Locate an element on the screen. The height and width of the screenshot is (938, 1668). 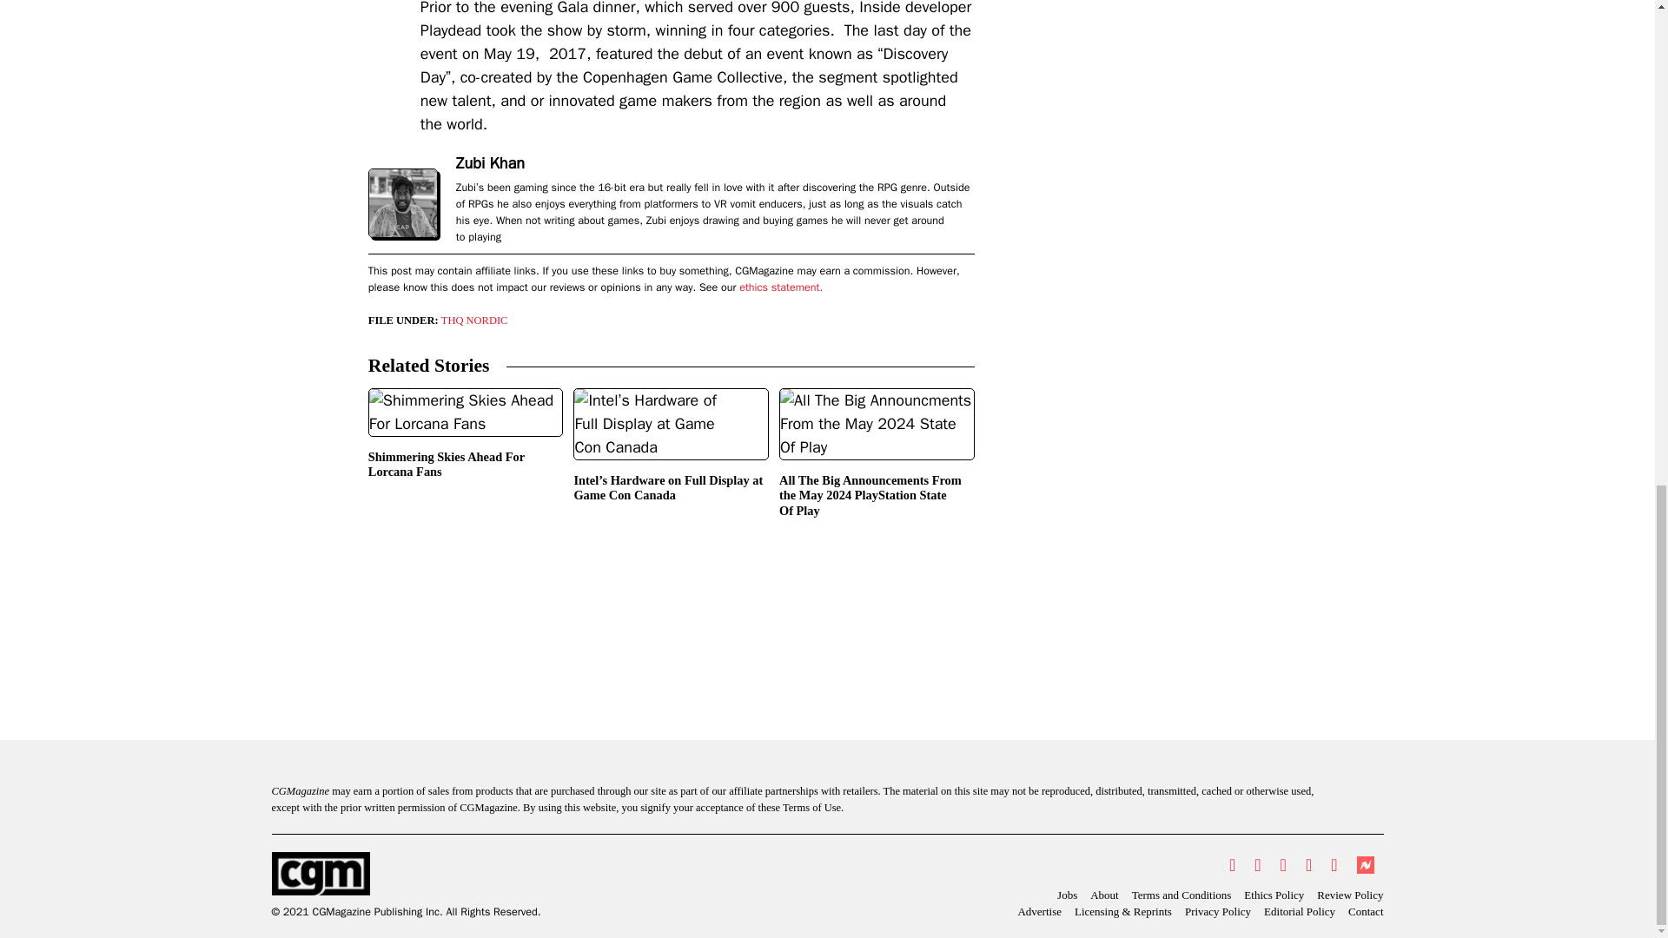
Facebook Page is located at coordinates (1256, 864).